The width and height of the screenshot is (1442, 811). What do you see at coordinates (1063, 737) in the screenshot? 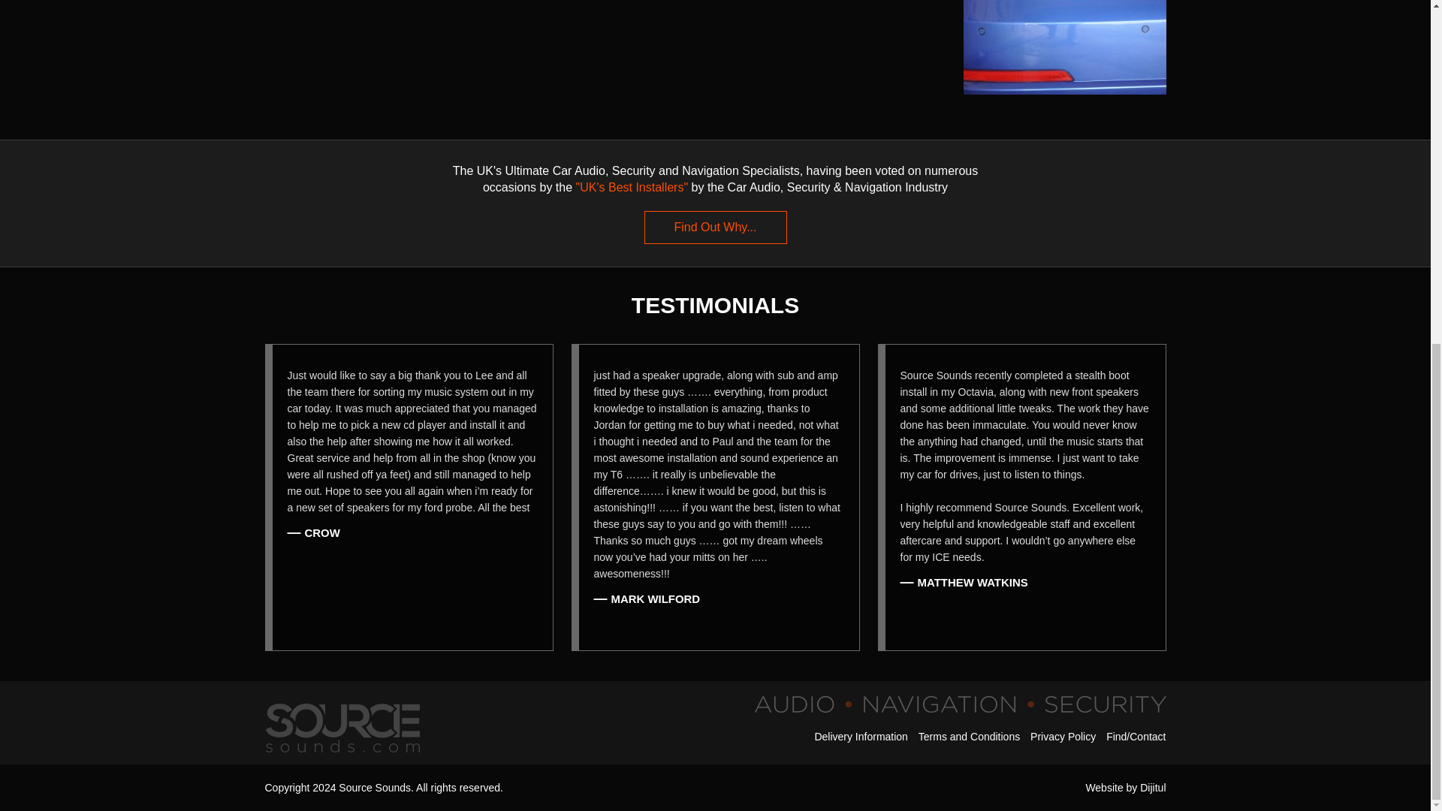
I see `Privacy Policy` at bounding box center [1063, 737].